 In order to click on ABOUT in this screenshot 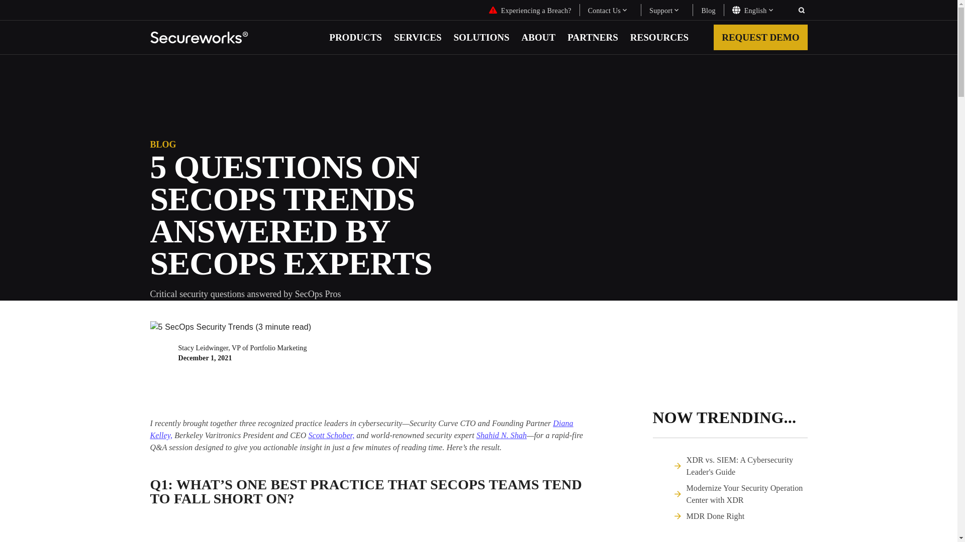, I will do `click(539, 37)`.